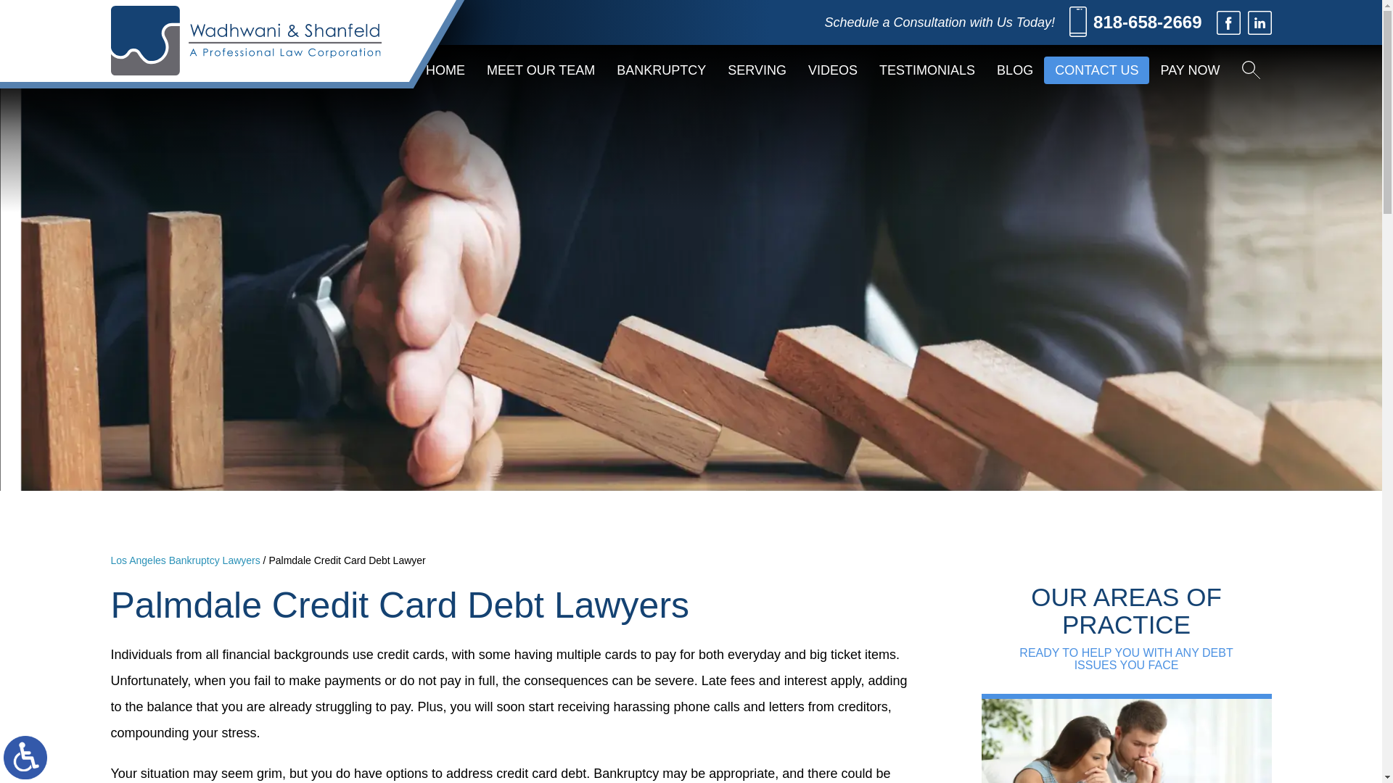 Image resolution: width=1393 pixels, height=783 pixels. What do you see at coordinates (25, 757) in the screenshot?
I see `Switch to ADA Accessible Theme` at bounding box center [25, 757].